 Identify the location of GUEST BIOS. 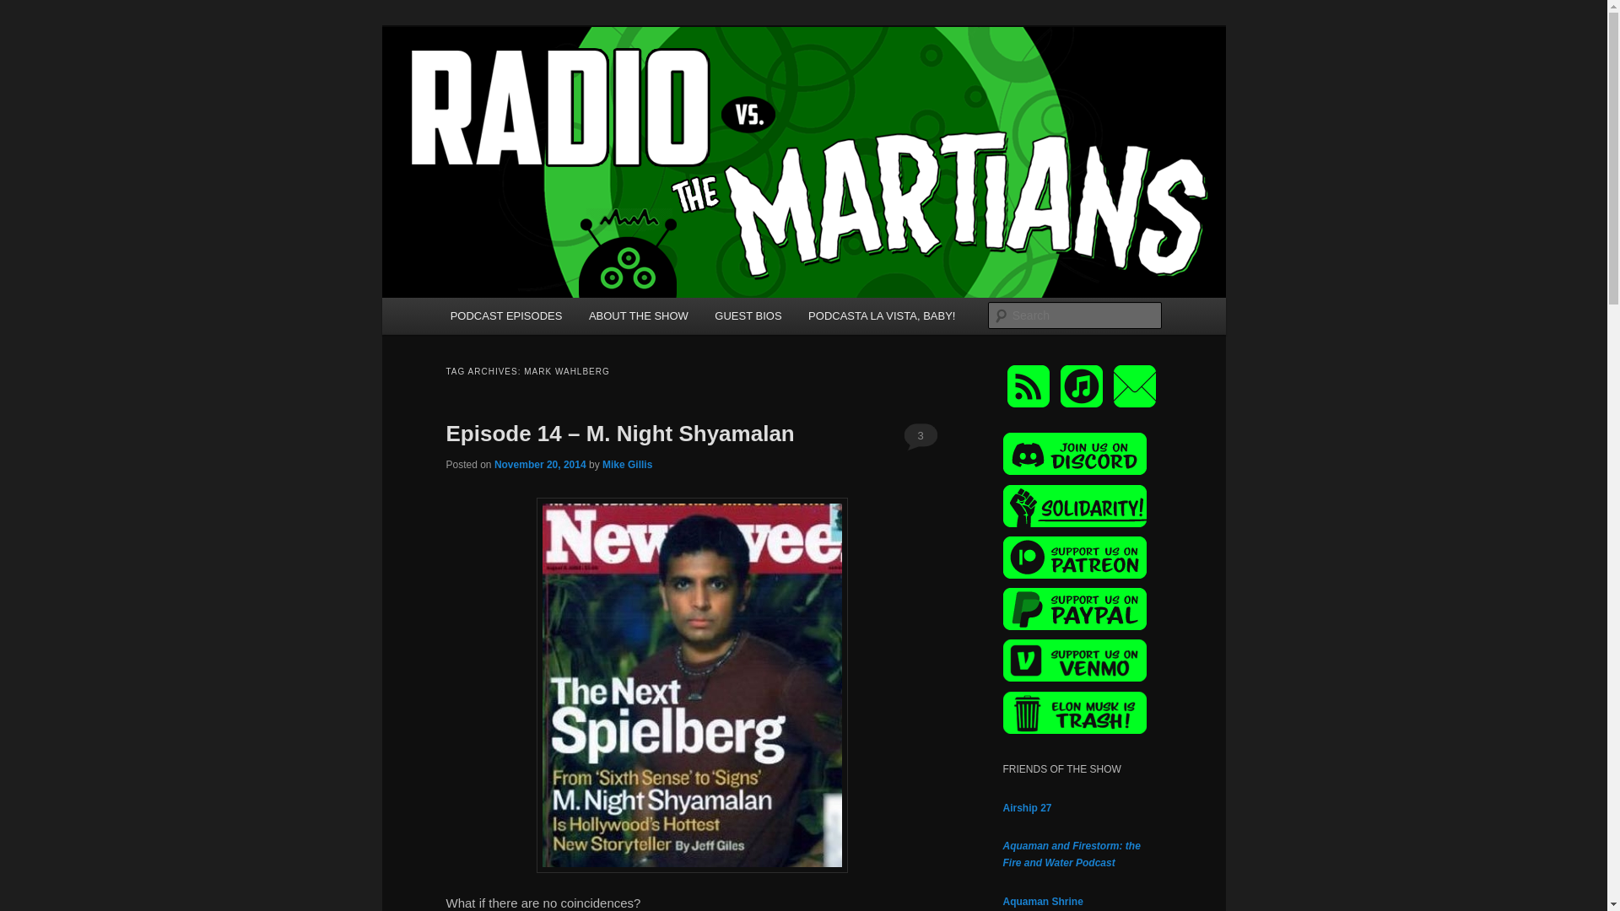
(748, 315).